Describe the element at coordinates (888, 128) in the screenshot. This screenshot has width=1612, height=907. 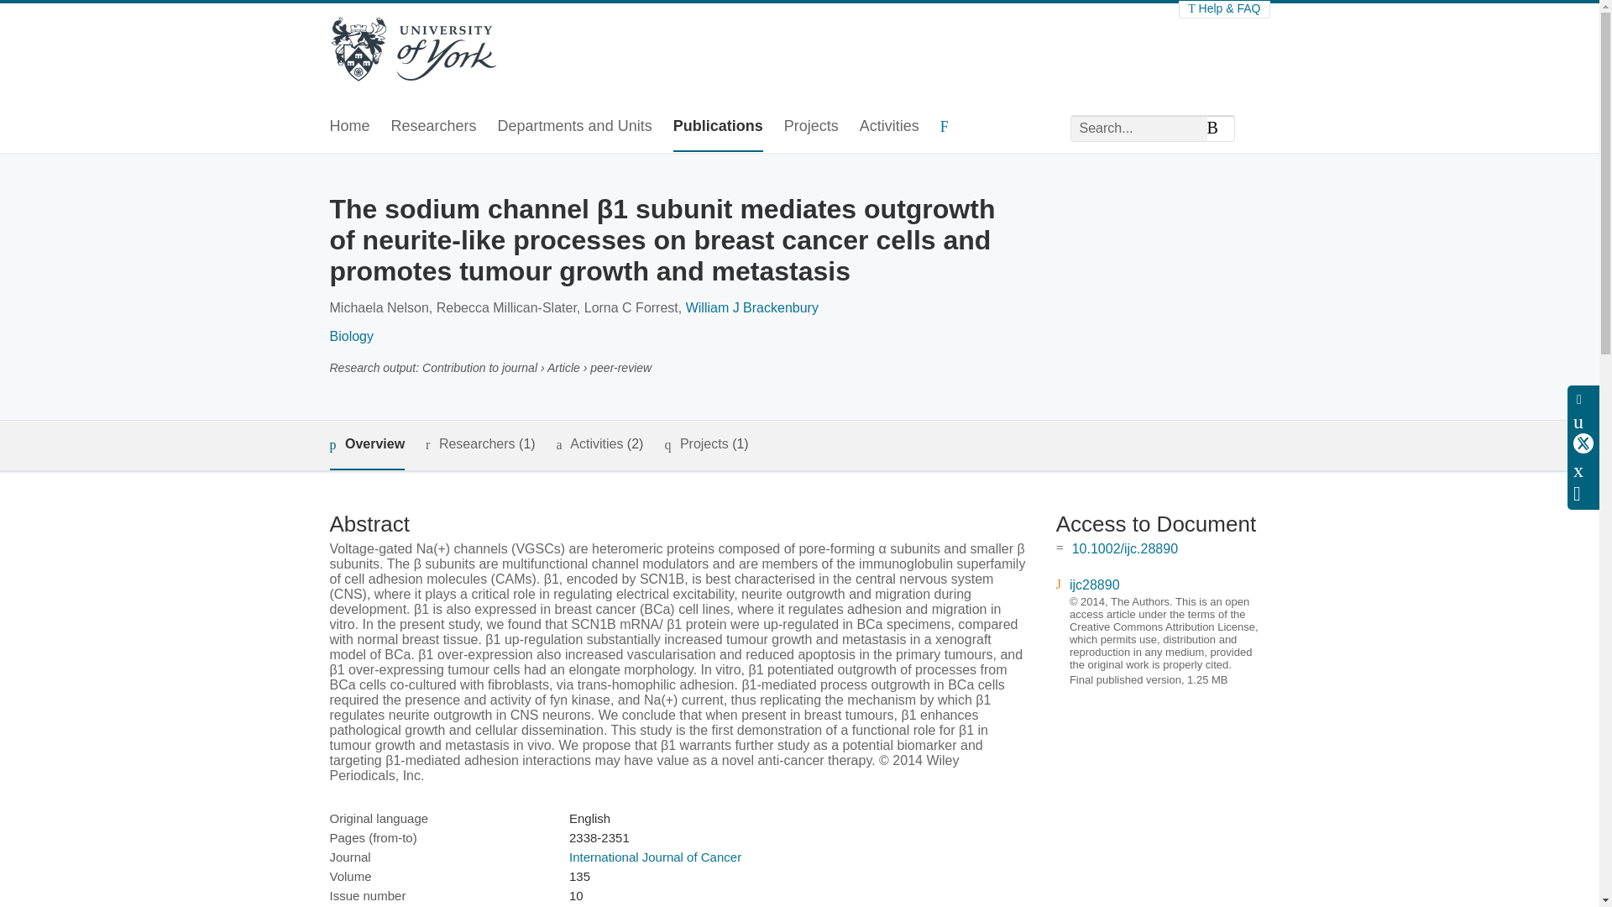
I see `Activities` at that location.